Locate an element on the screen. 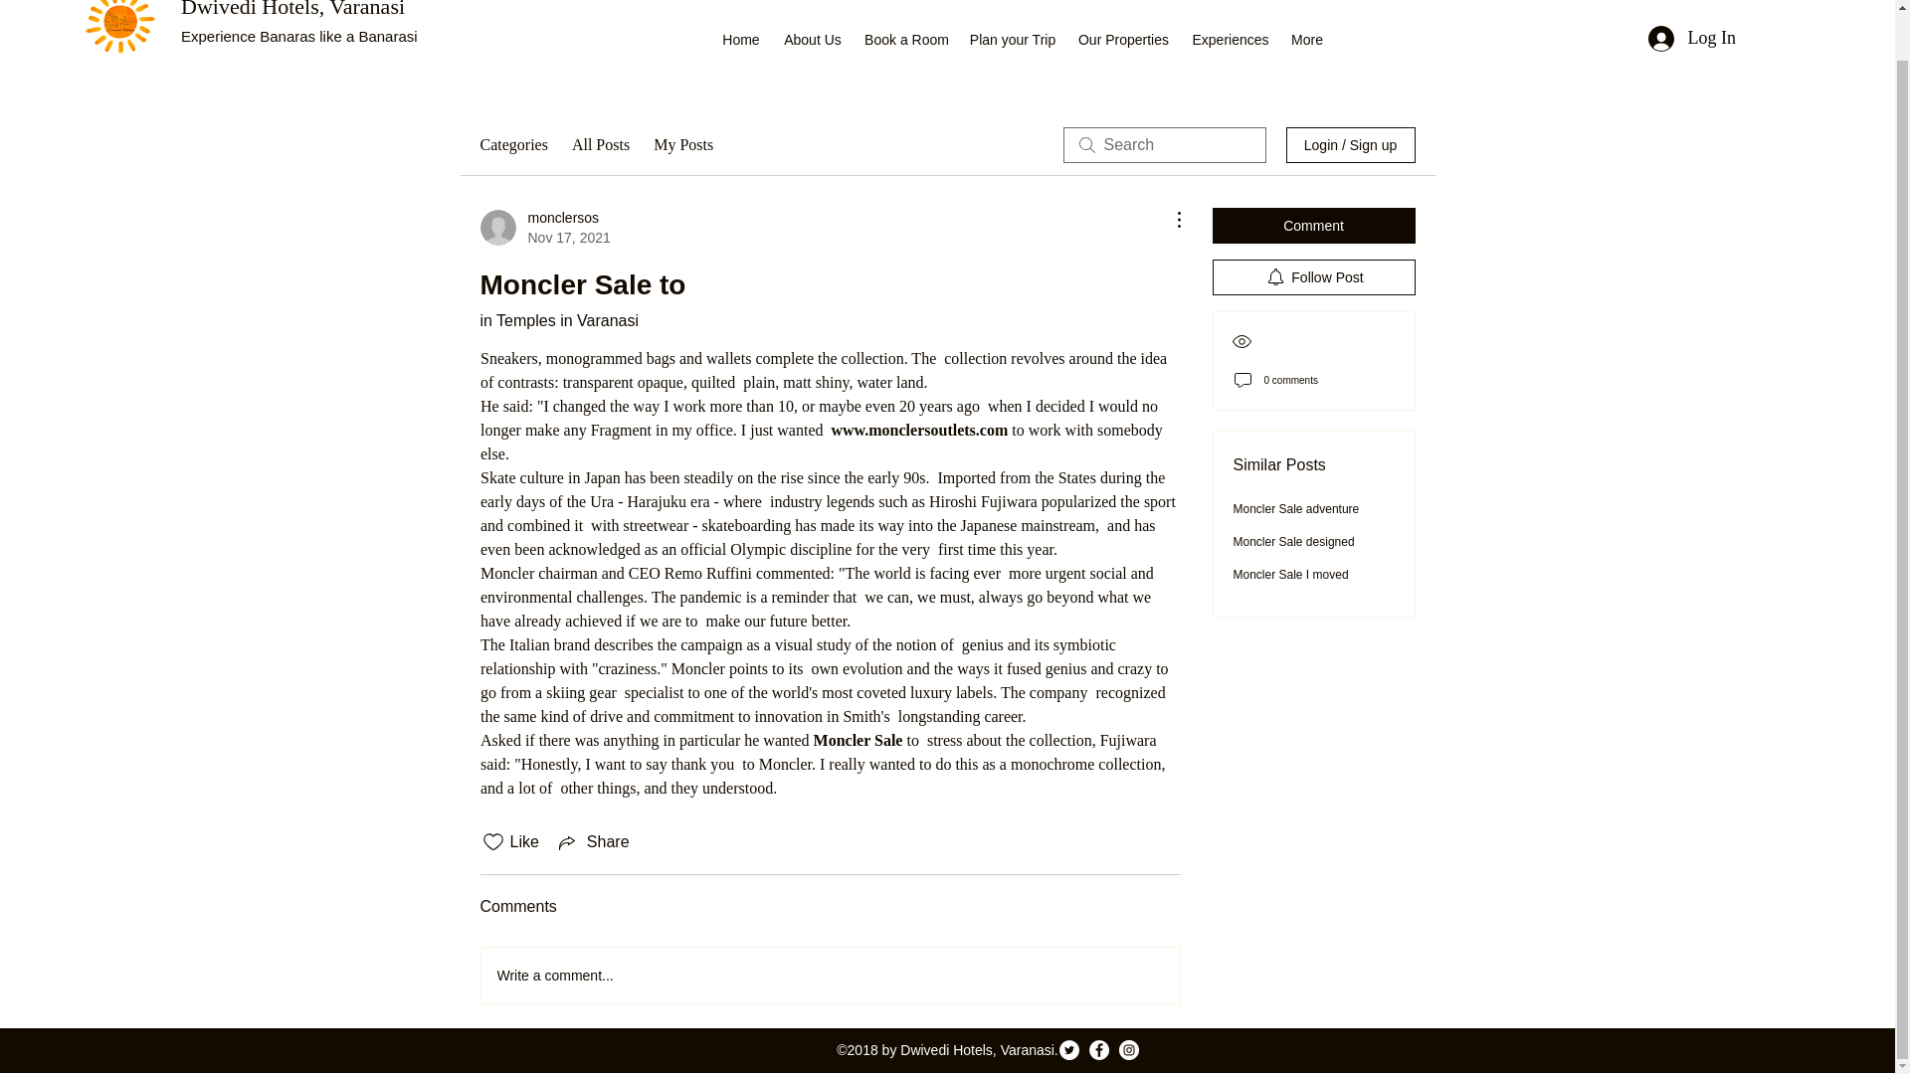 The height and width of the screenshot is (1074, 1910). Dwivedi Hotels, Varanasi is located at coordinates (292, 10).